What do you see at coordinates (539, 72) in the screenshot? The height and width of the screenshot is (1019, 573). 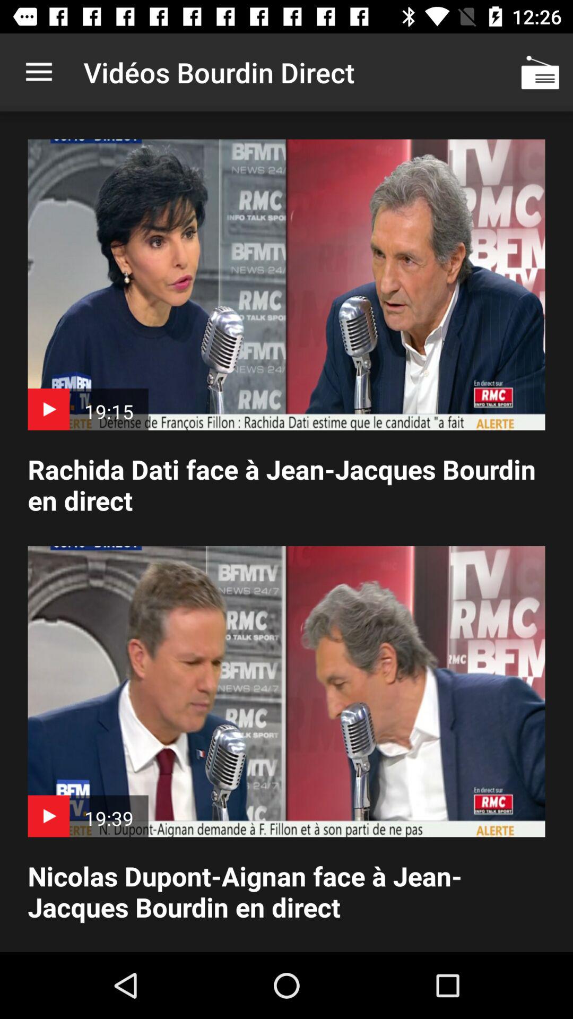 I see `click icon at the top right corner` at bounding box center [539, 72].